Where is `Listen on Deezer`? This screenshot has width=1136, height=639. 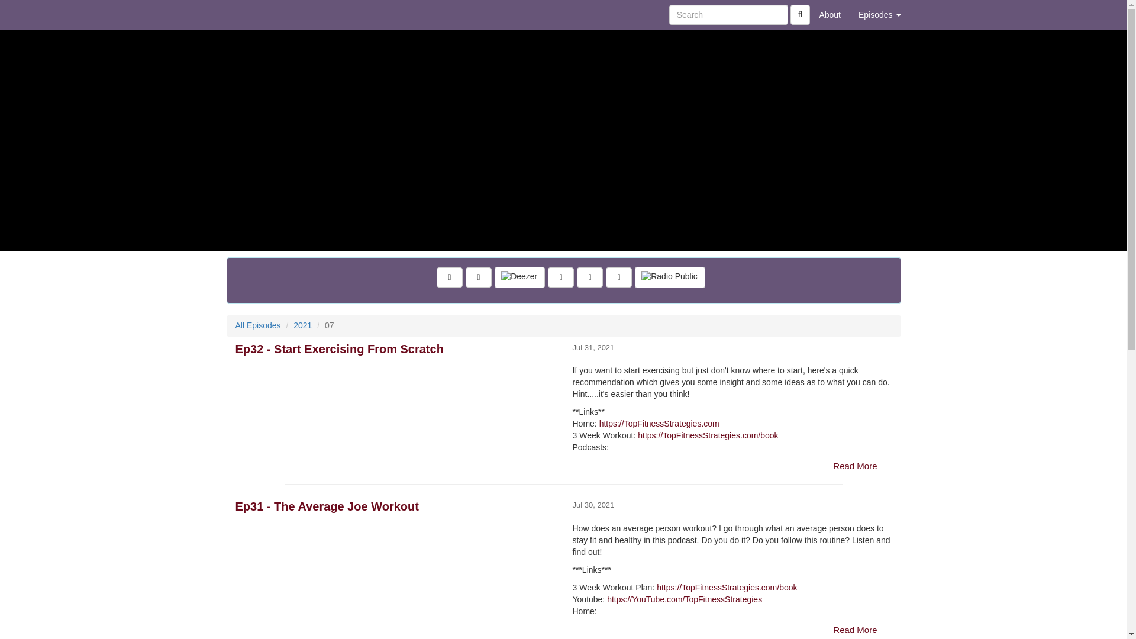
Listen on Deezer is located at coordinates (519, 277).